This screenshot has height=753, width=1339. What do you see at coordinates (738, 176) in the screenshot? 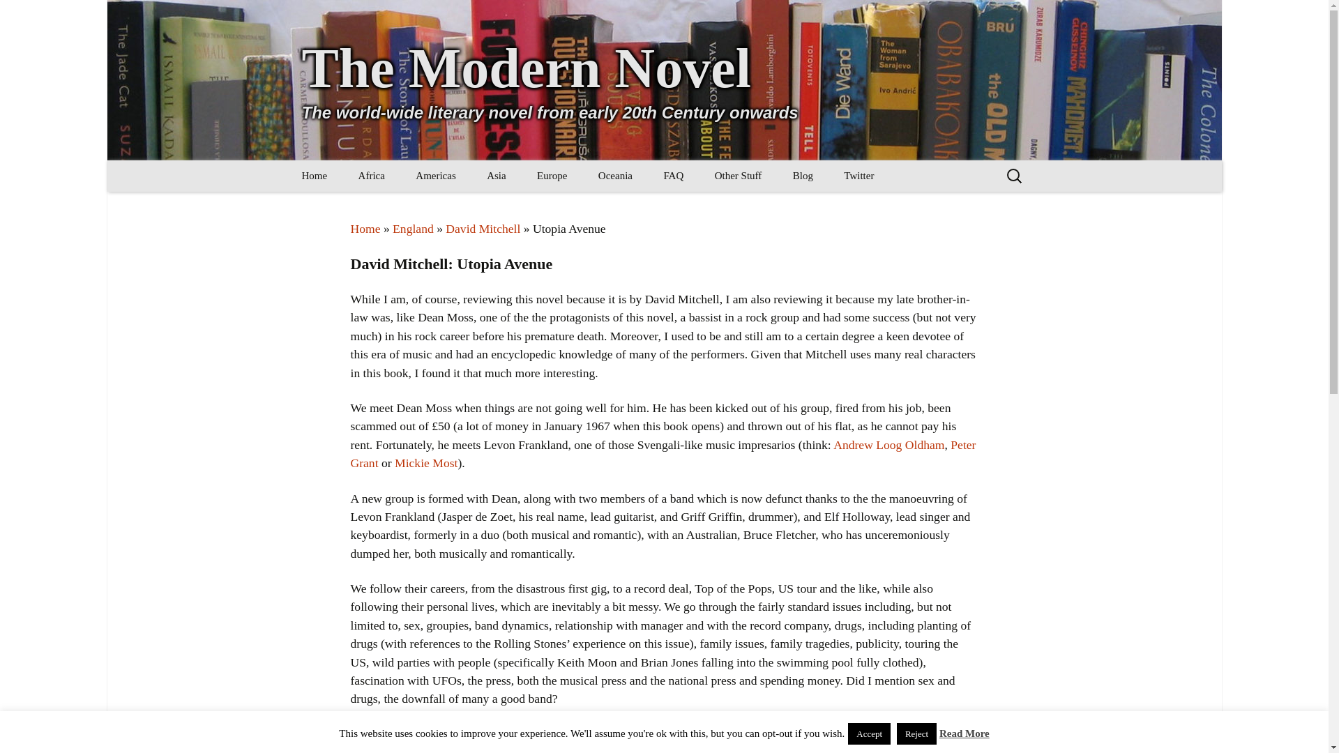
I see `Other Stuff` at bounding box center [738, 176].